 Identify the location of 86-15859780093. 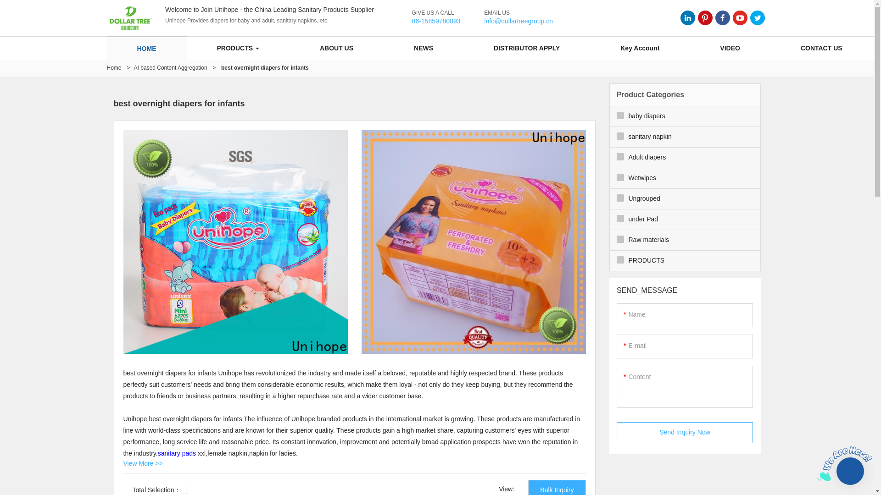
(436, 21).